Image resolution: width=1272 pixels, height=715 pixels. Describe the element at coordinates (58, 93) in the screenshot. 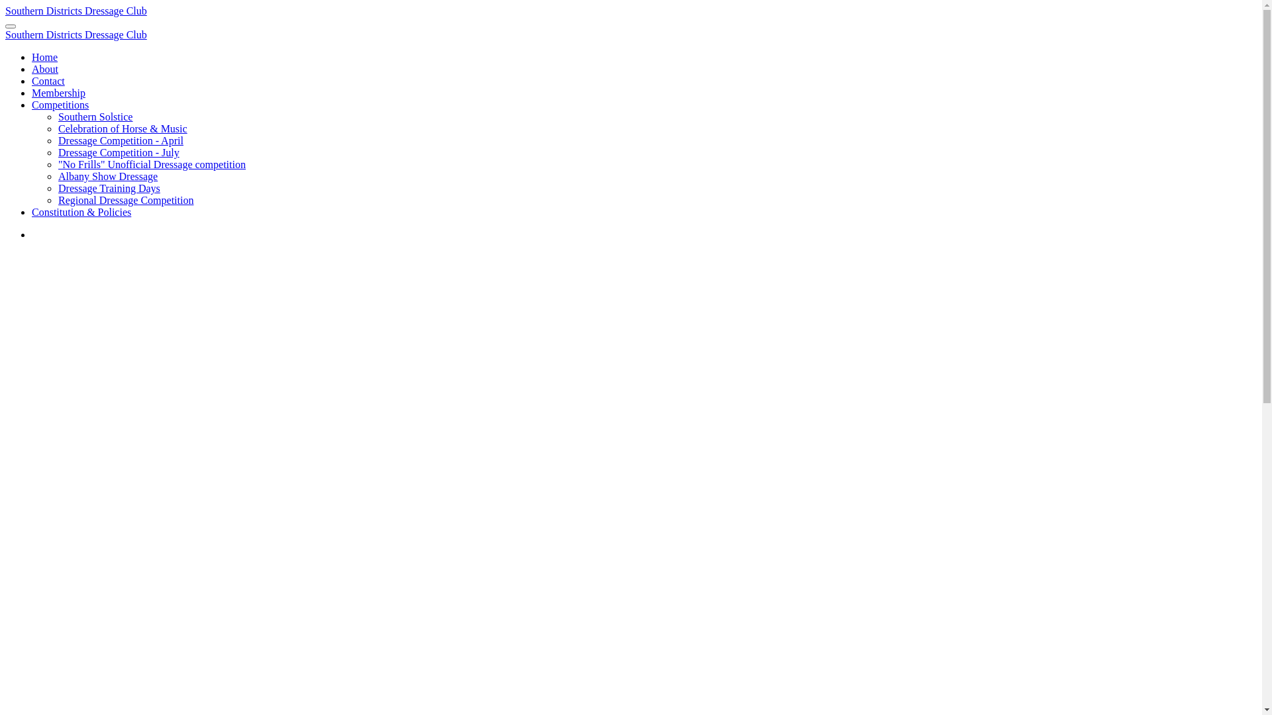

I see `Membership` at that location.